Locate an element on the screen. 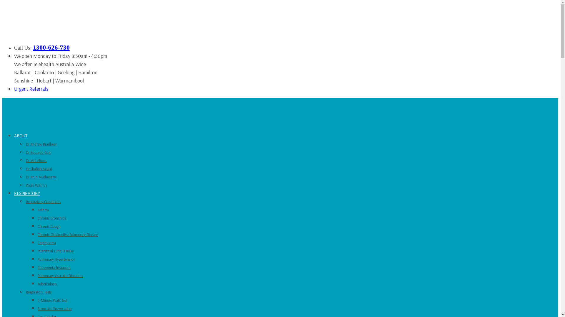 This screenshot has width=565, height=317. Tuberculosis is located at coordinates (47, 284).